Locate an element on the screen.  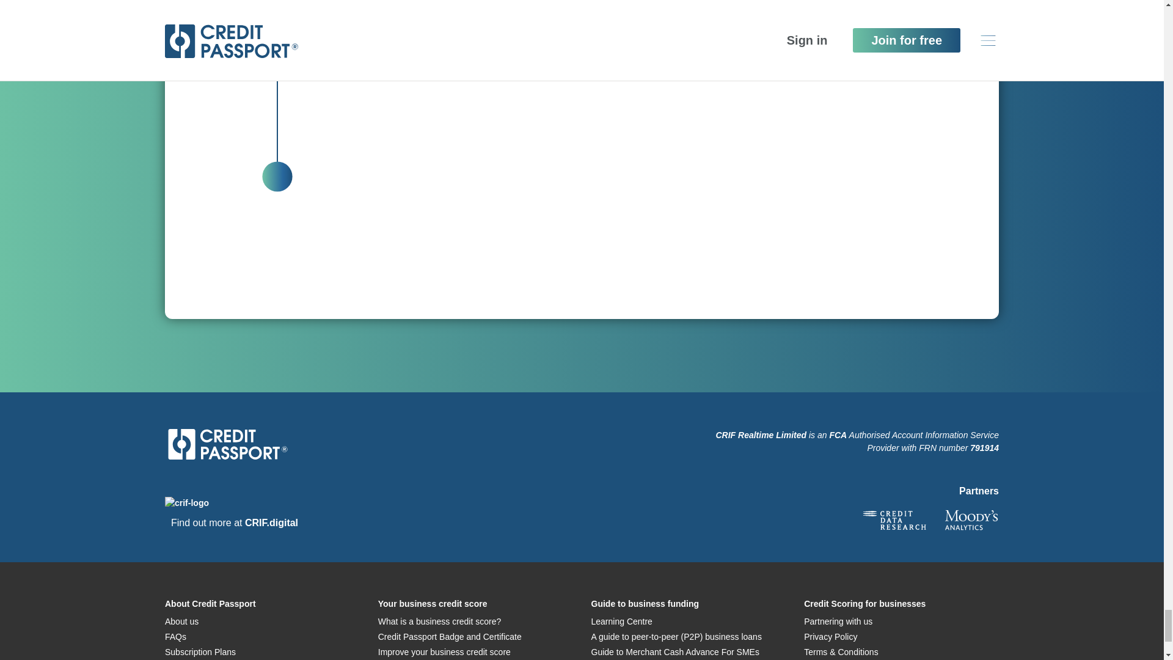
791914 is located at coordinates (984, 447).